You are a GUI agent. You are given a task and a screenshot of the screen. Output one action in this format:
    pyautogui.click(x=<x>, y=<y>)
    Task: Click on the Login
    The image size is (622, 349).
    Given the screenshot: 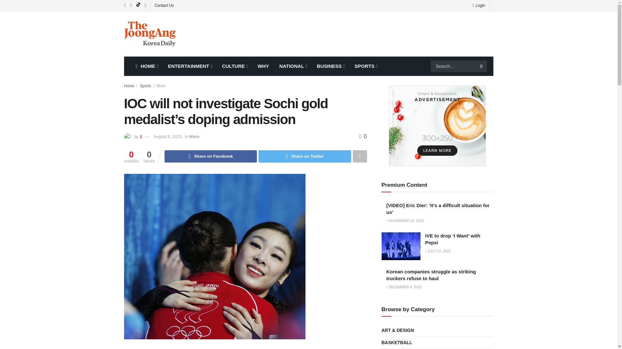 What is the action you would take?
    pyautogui.click(x=478, y=5)
    